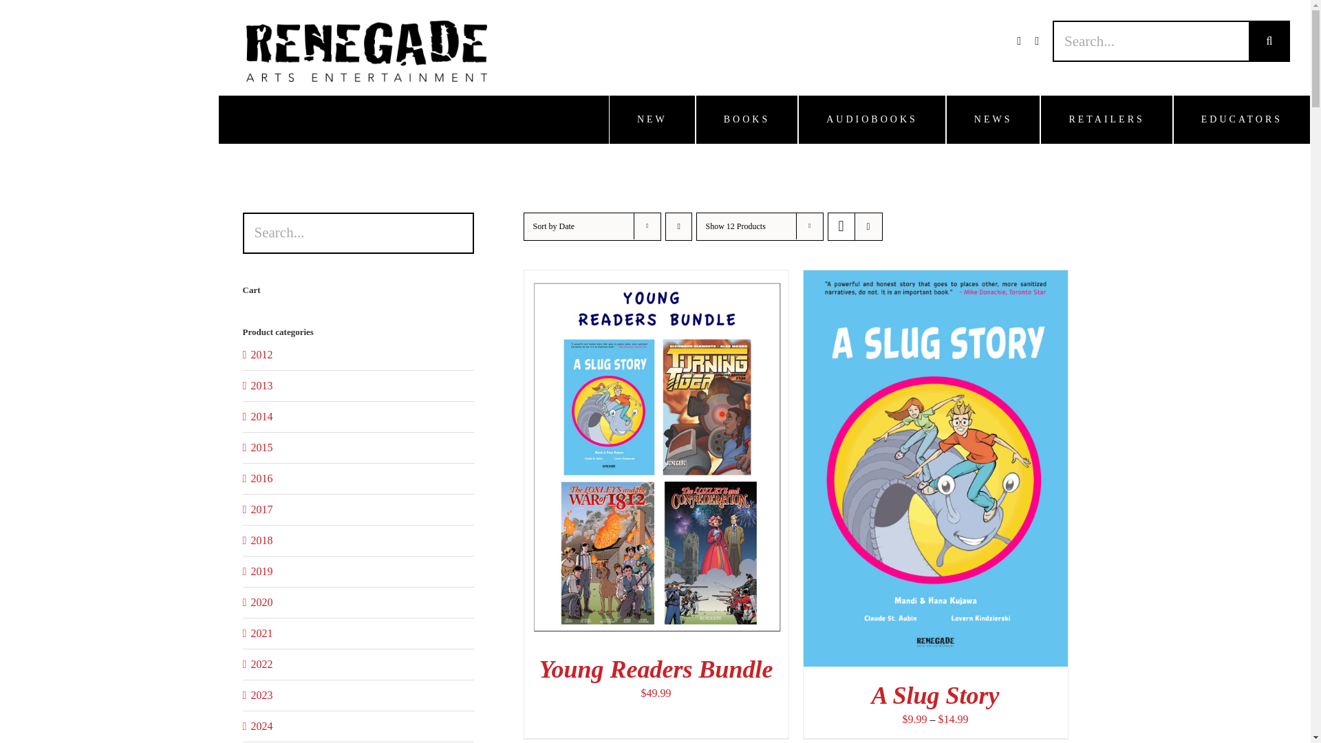 Image resolution: width=1321 pixels, height=743 pixels. What do you see at coordinates (747, 120) in the screenshot?
I see `BOOKS` at bounding box center [747, 120].